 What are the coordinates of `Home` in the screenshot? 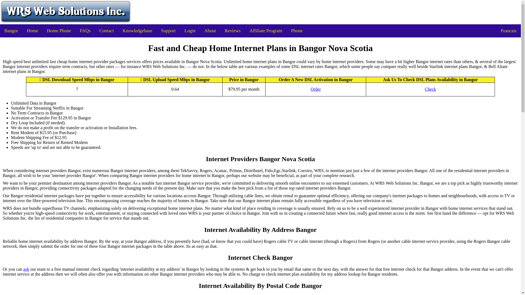 It's located at (32, 31).